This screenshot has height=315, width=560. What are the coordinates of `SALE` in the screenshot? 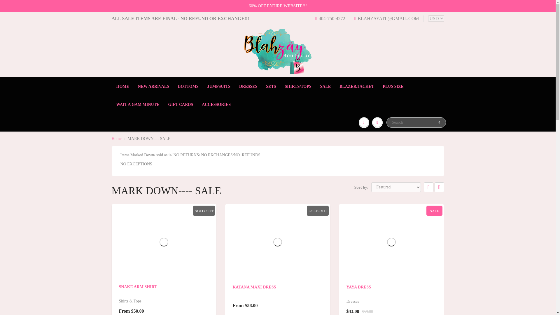 It's located at (325, 86).